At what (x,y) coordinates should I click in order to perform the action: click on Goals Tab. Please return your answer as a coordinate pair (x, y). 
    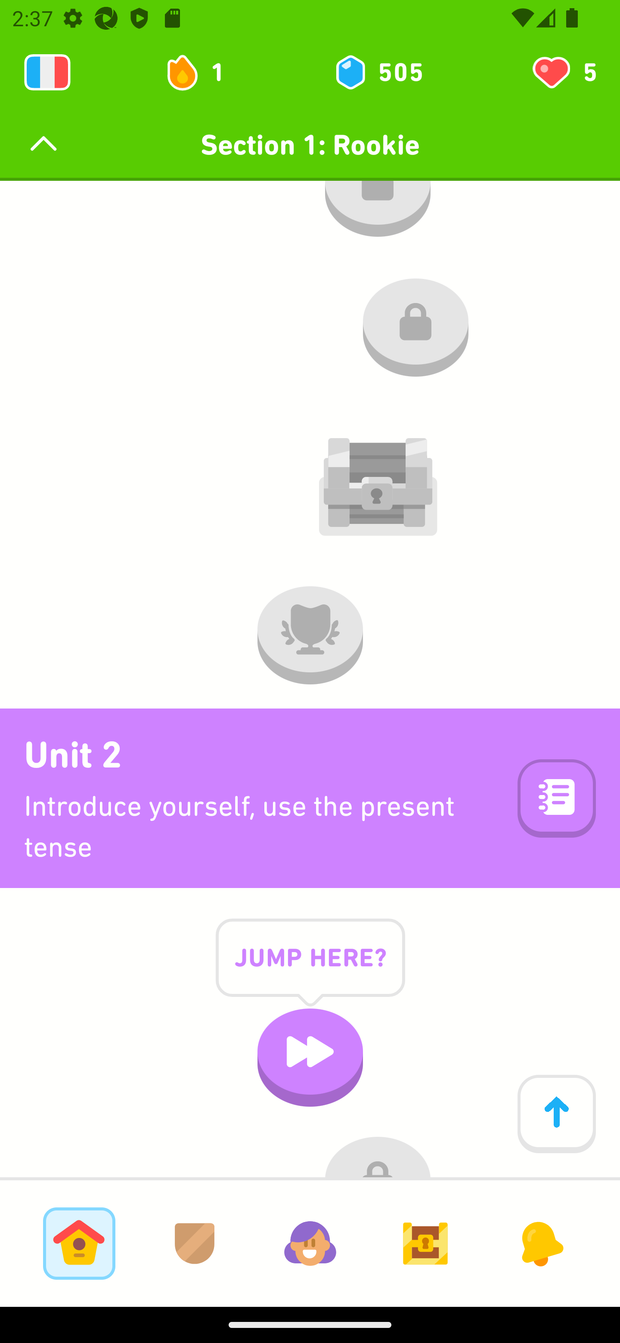
    Looking at the image, I should click on (425, 1243).